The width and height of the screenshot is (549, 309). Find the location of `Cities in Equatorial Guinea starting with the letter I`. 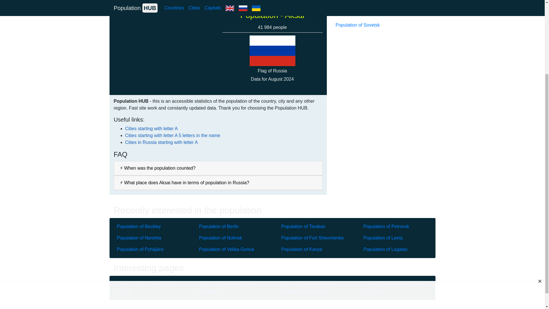

Cities in Equatorial Guinea starting with the letter I is located at coordinates (313, 288).